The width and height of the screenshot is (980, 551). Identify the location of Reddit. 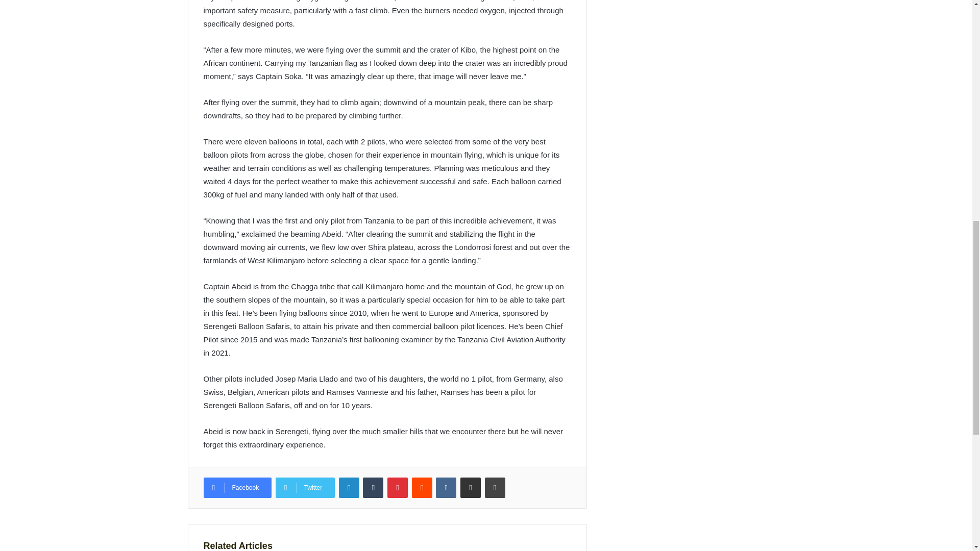
(422, 488).